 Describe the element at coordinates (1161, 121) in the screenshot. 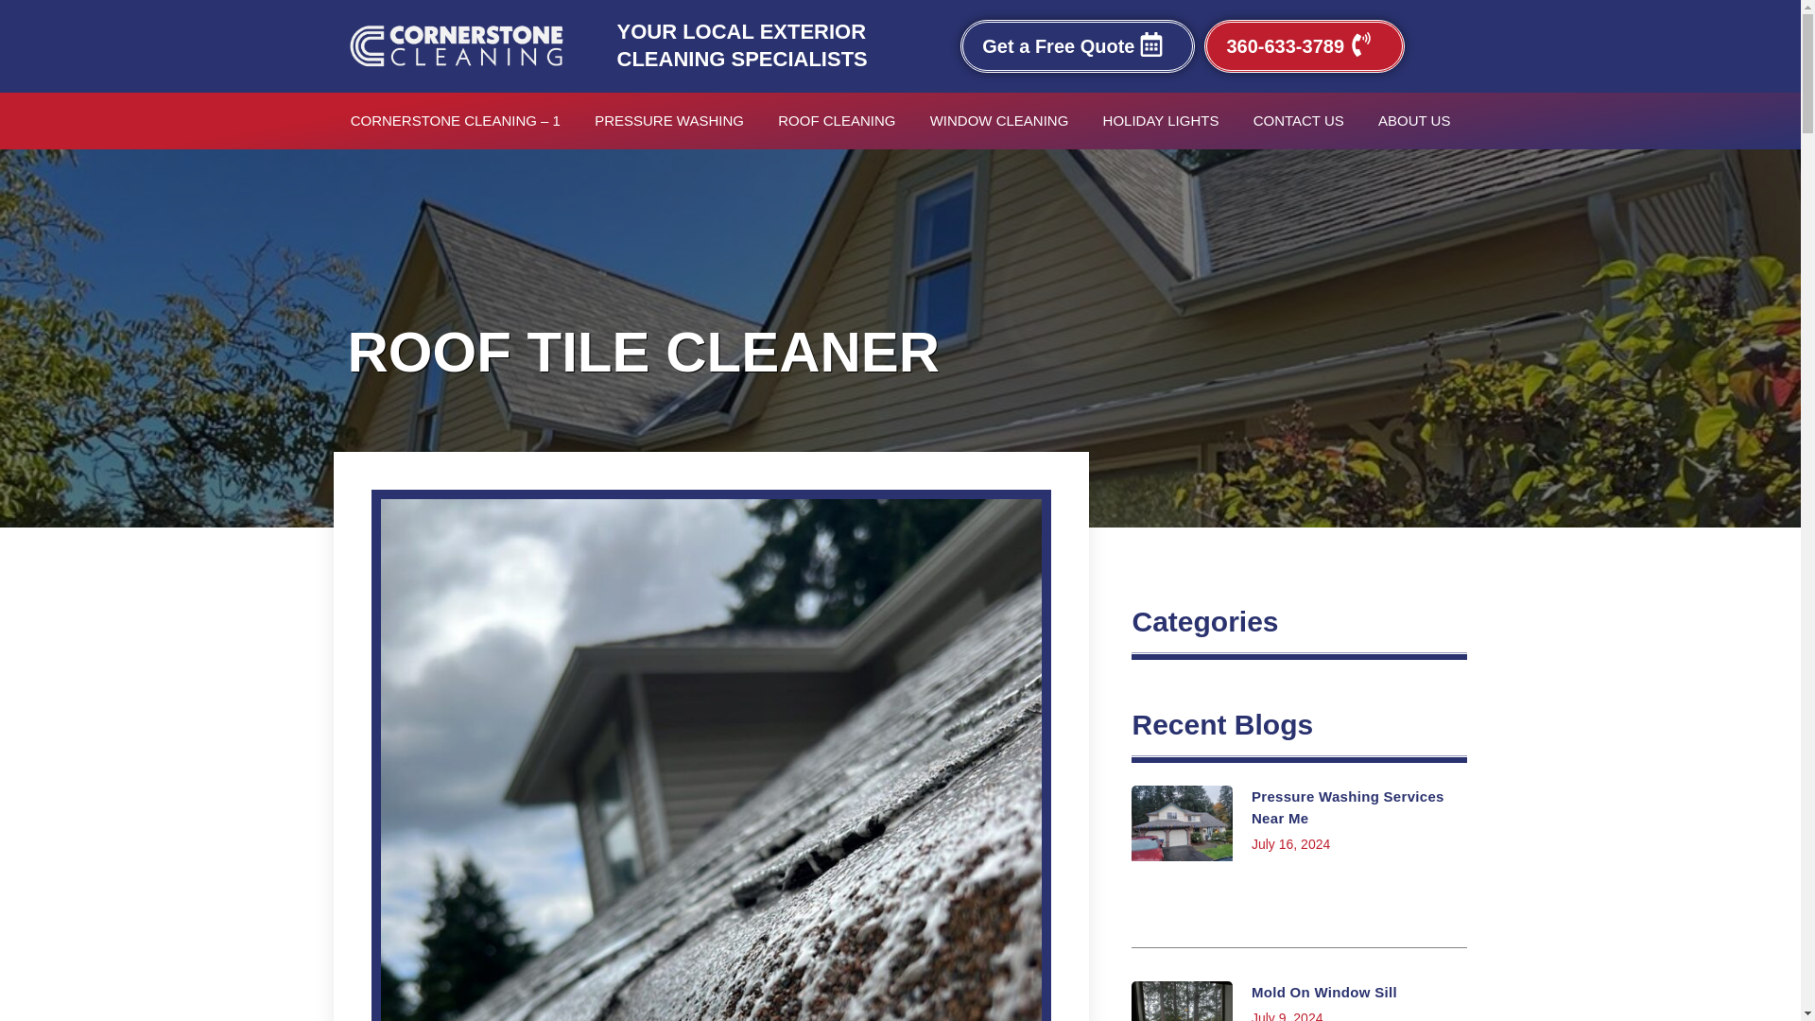

I see `HOLIDAY LIGHTS` at that location.